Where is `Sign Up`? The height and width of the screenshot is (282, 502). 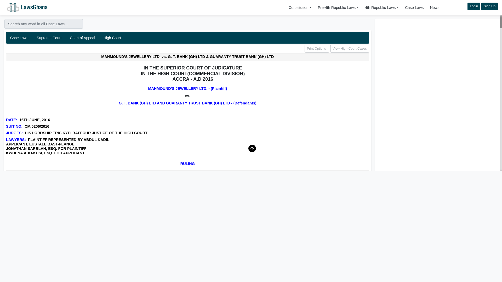 Sign Up is located at coordinates (489, 6).